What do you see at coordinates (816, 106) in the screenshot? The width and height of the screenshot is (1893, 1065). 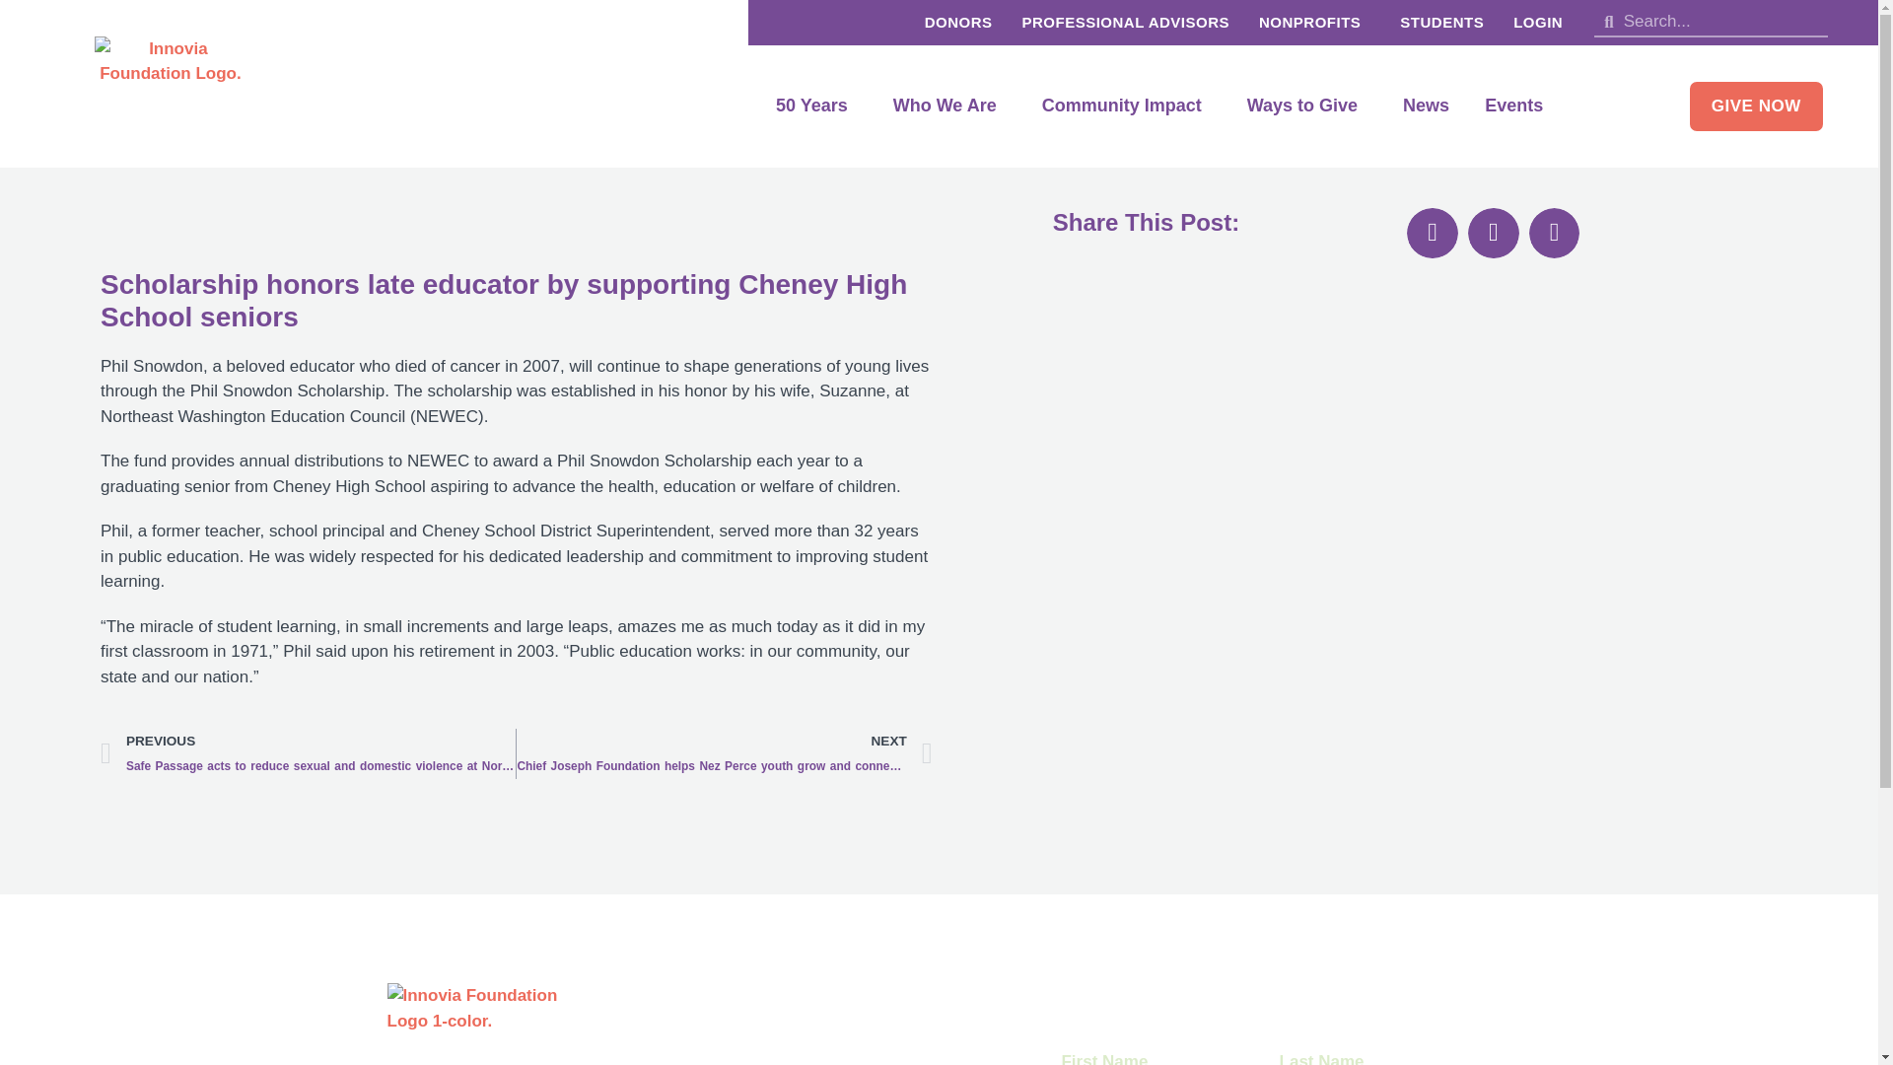 I see `50 Years` at bounding box center [816, 106].